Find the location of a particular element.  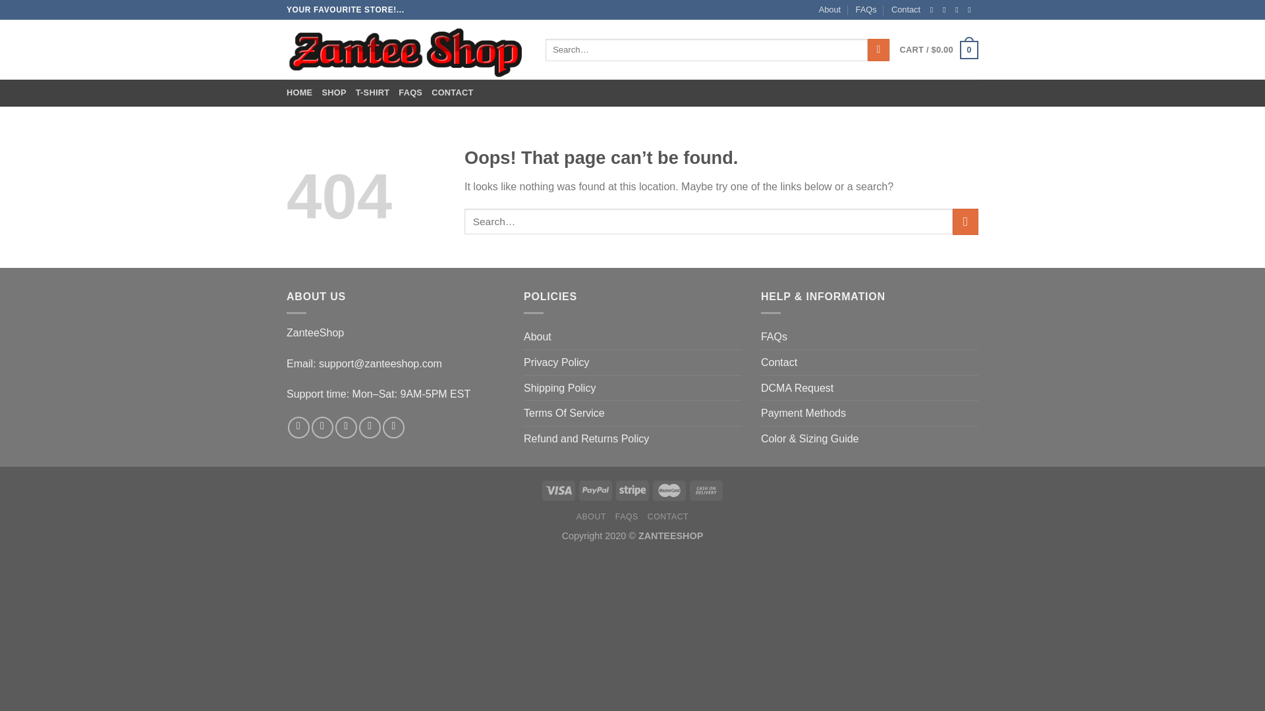

CONTACT is located at coordinates (452, 92).